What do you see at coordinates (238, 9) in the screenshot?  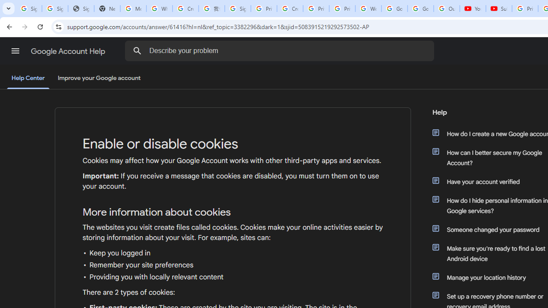 I see `Sign in - Google Accounts` at bounding box center [238, 9].